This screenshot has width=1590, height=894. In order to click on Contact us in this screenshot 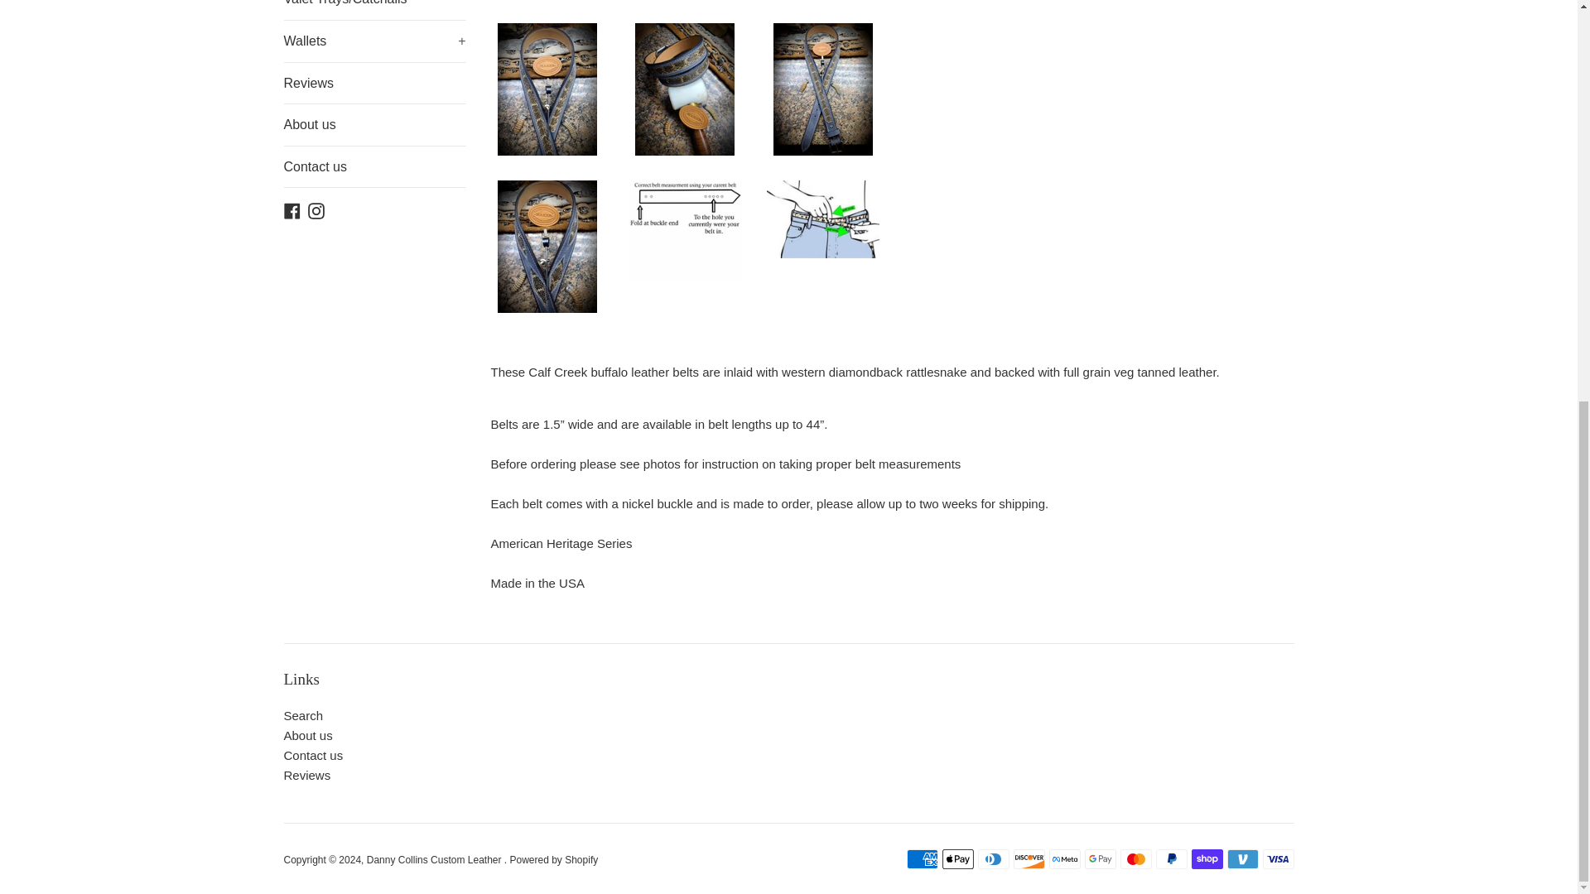, I will do `click(374, 167)`.